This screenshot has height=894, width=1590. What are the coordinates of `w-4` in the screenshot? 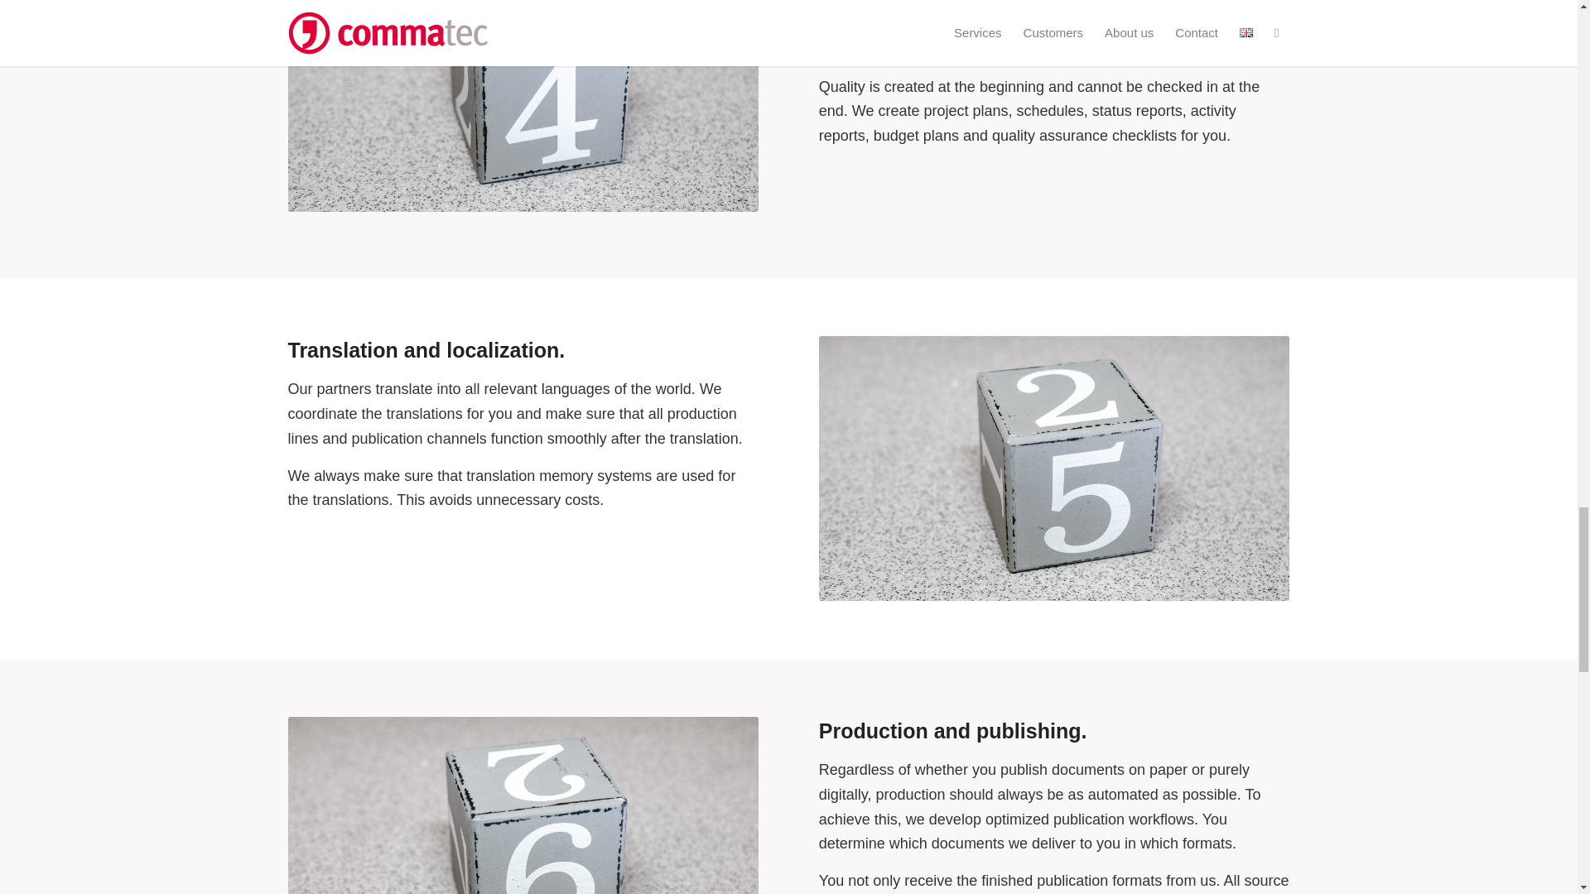 It's located at (523, 106).